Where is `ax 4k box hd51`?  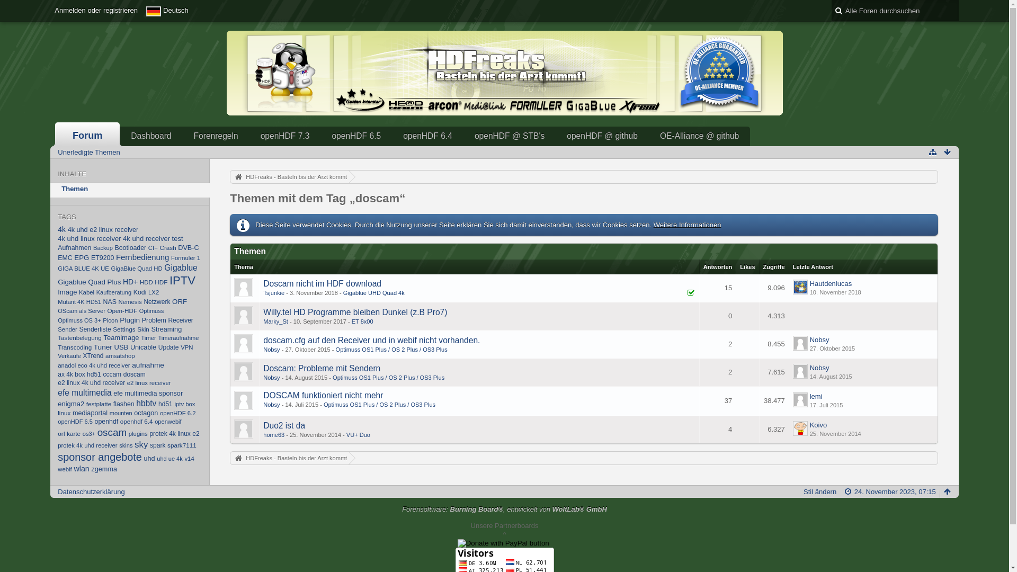
ax 4k box hd51 is located at coordinates (79, 374).